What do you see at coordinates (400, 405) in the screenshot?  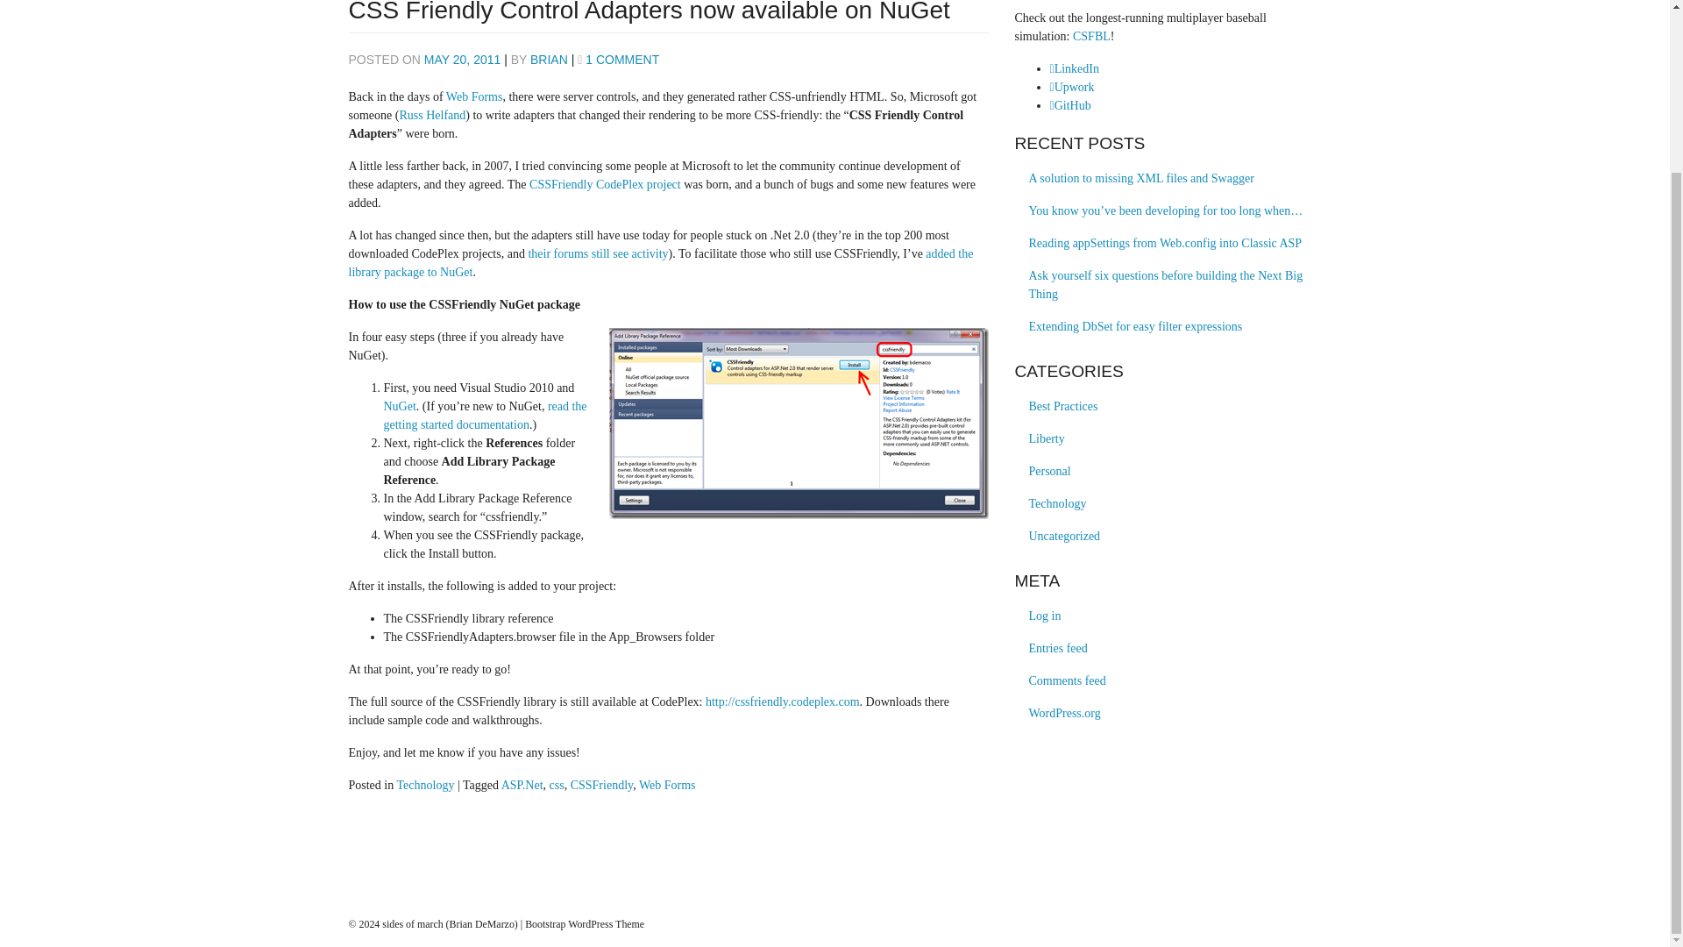 I see `NuGet` at bounding box center [400, 405].